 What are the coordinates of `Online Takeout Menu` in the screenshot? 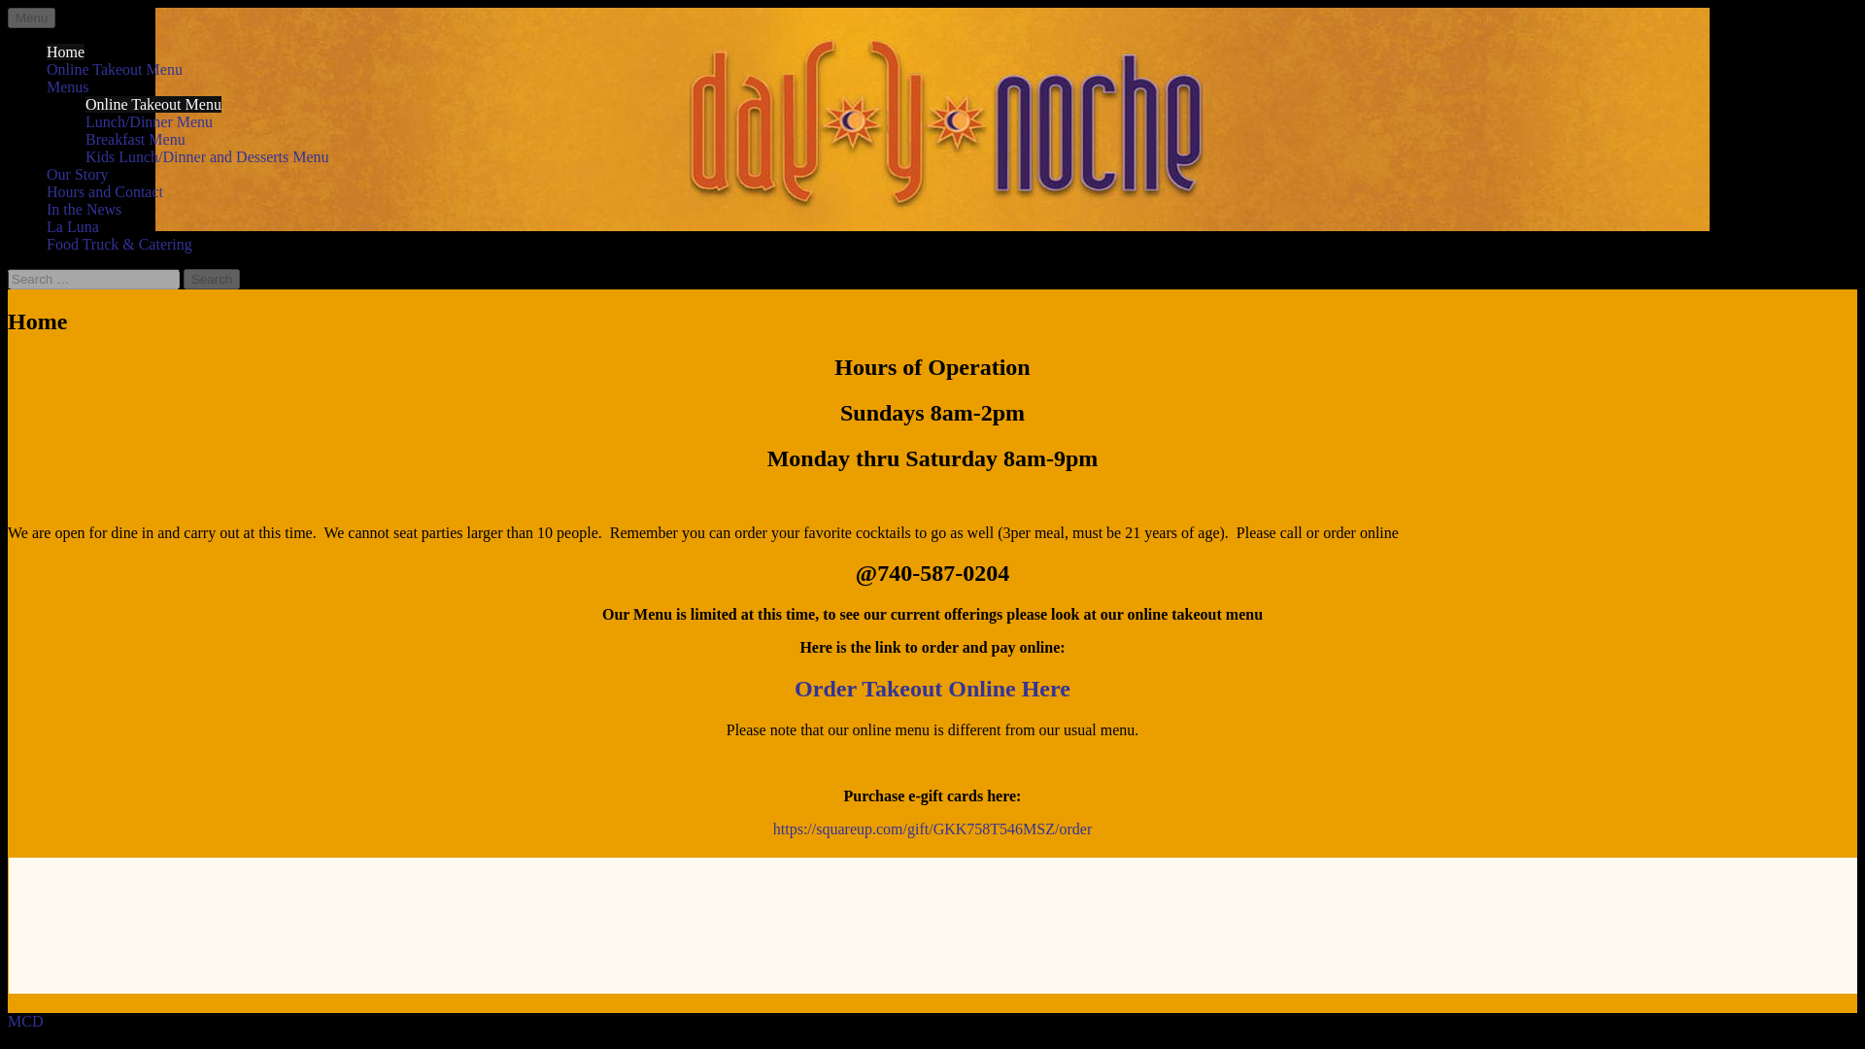 It's located at (115, 68).